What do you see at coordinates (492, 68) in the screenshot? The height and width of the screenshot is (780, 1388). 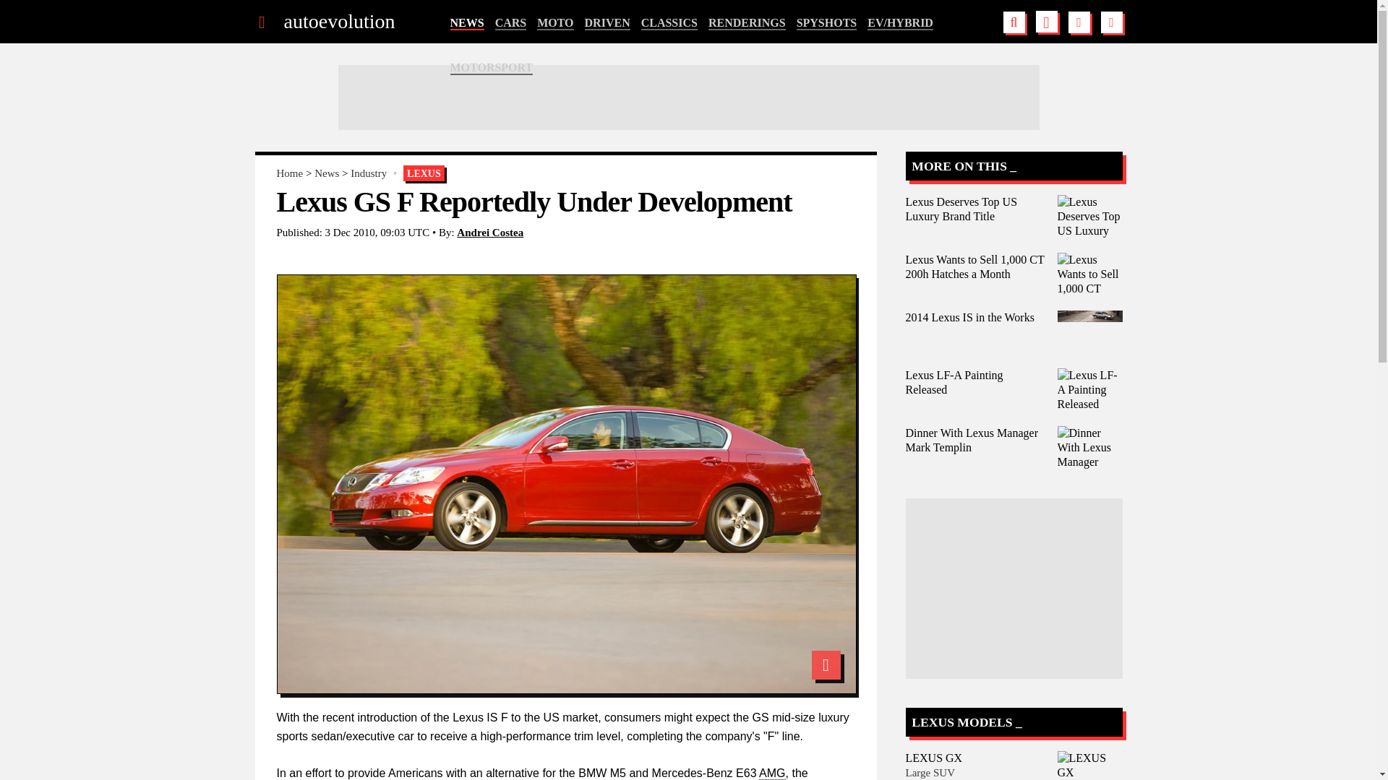 I see `MOTORSPORT` at bounding box center [492, 68].